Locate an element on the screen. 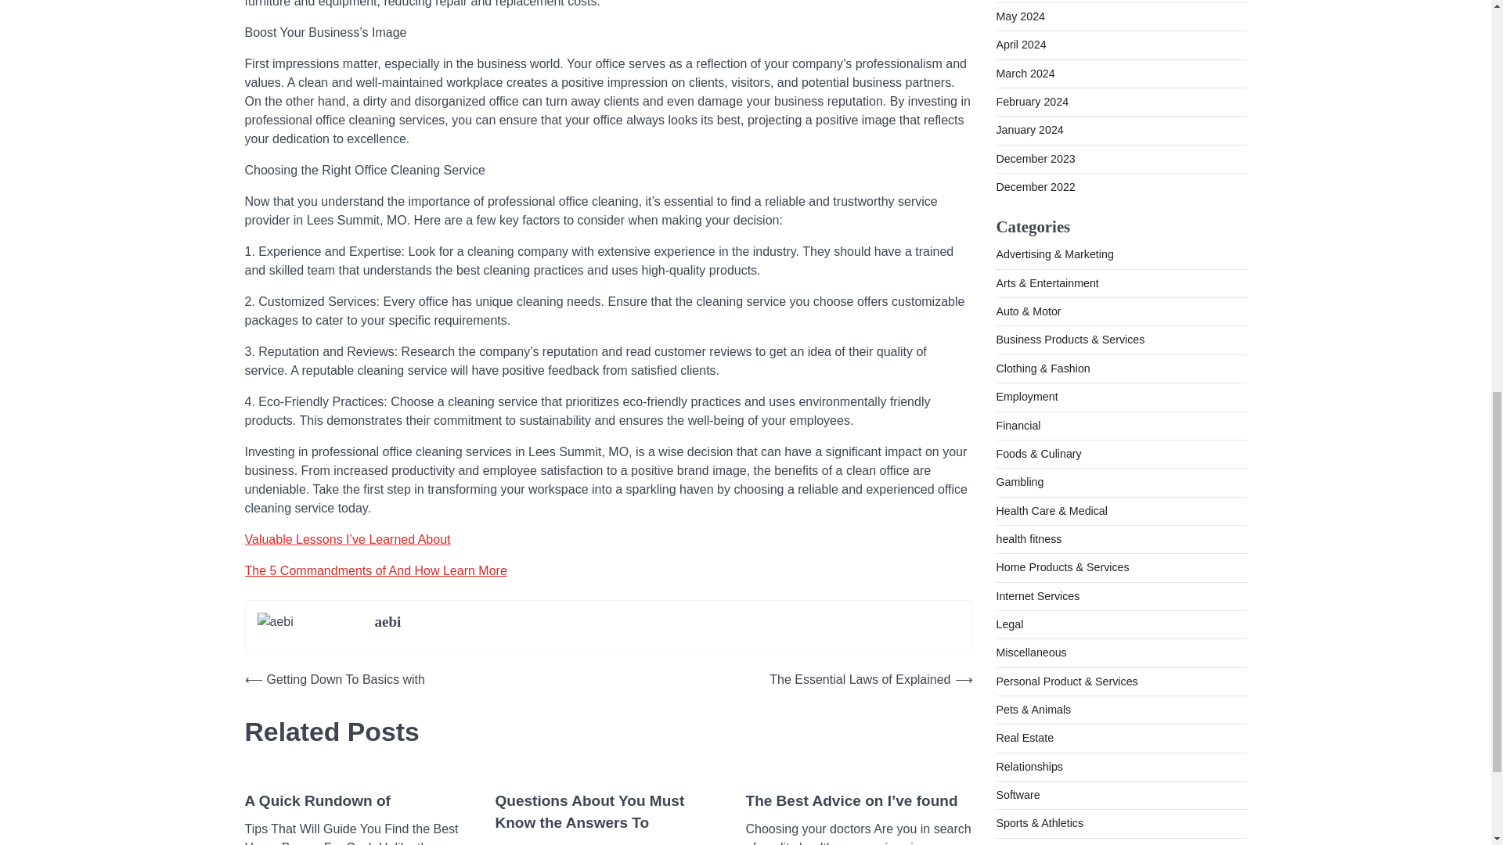  The 5 Commandments of And How Learn More is located at coordinates (375, 570).